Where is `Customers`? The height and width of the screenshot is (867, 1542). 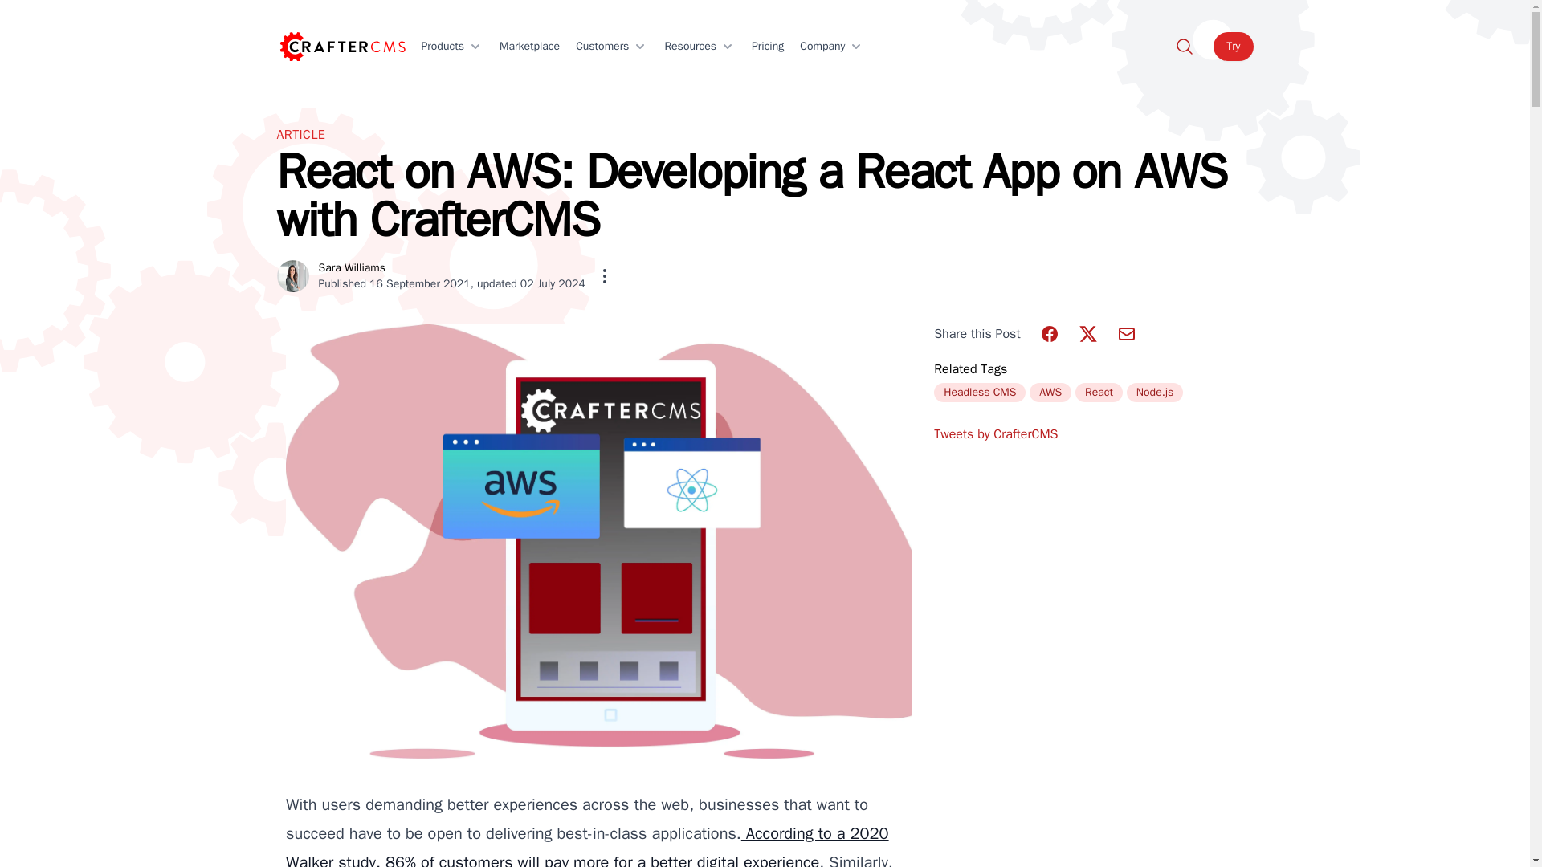 Customers is located at coordinates (611, 47).